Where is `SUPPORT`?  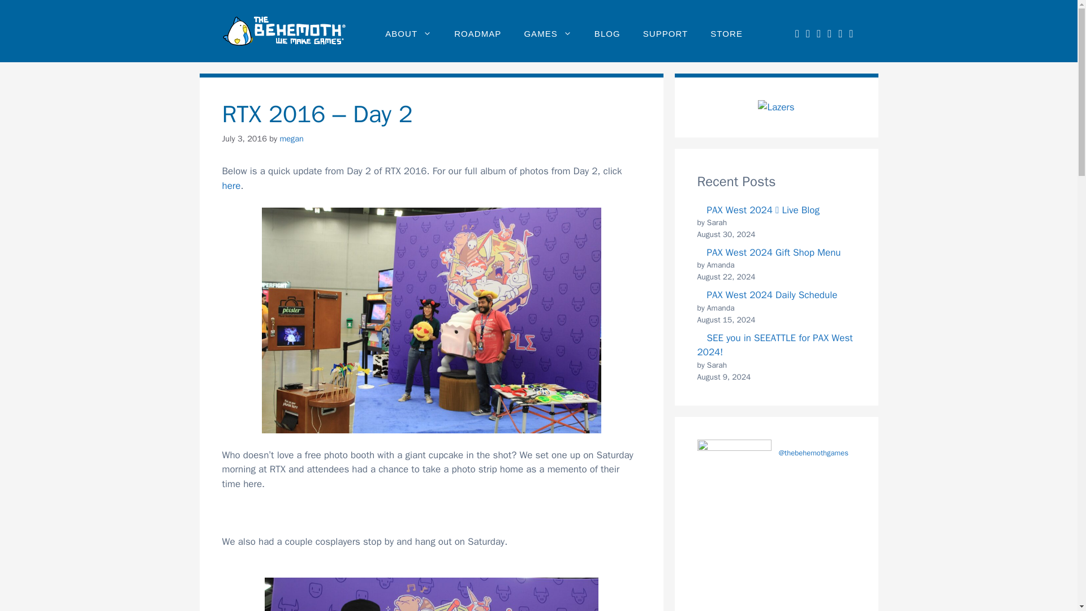 SUPPORT is located at coordinates (665, 34).